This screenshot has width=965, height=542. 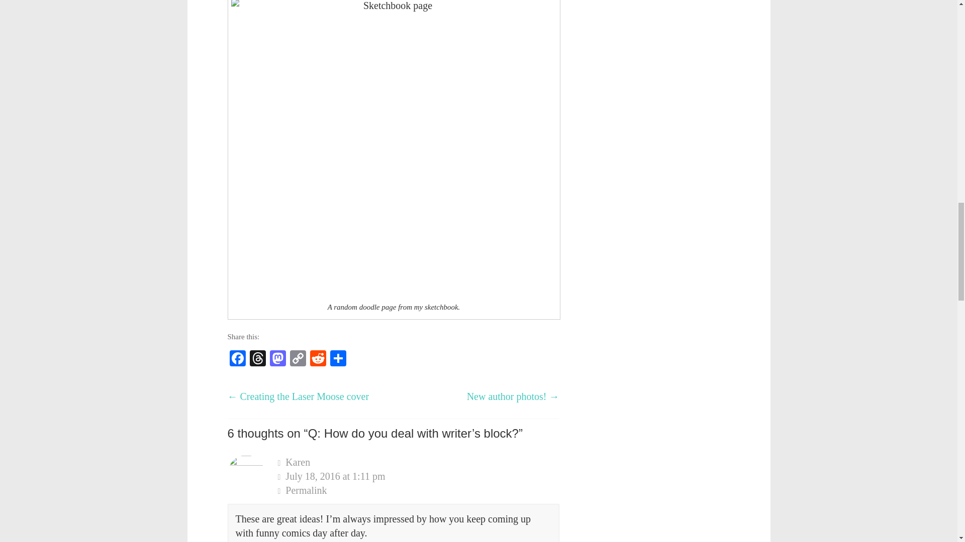 I want to click on Permalink, so click(x=418, y=490).